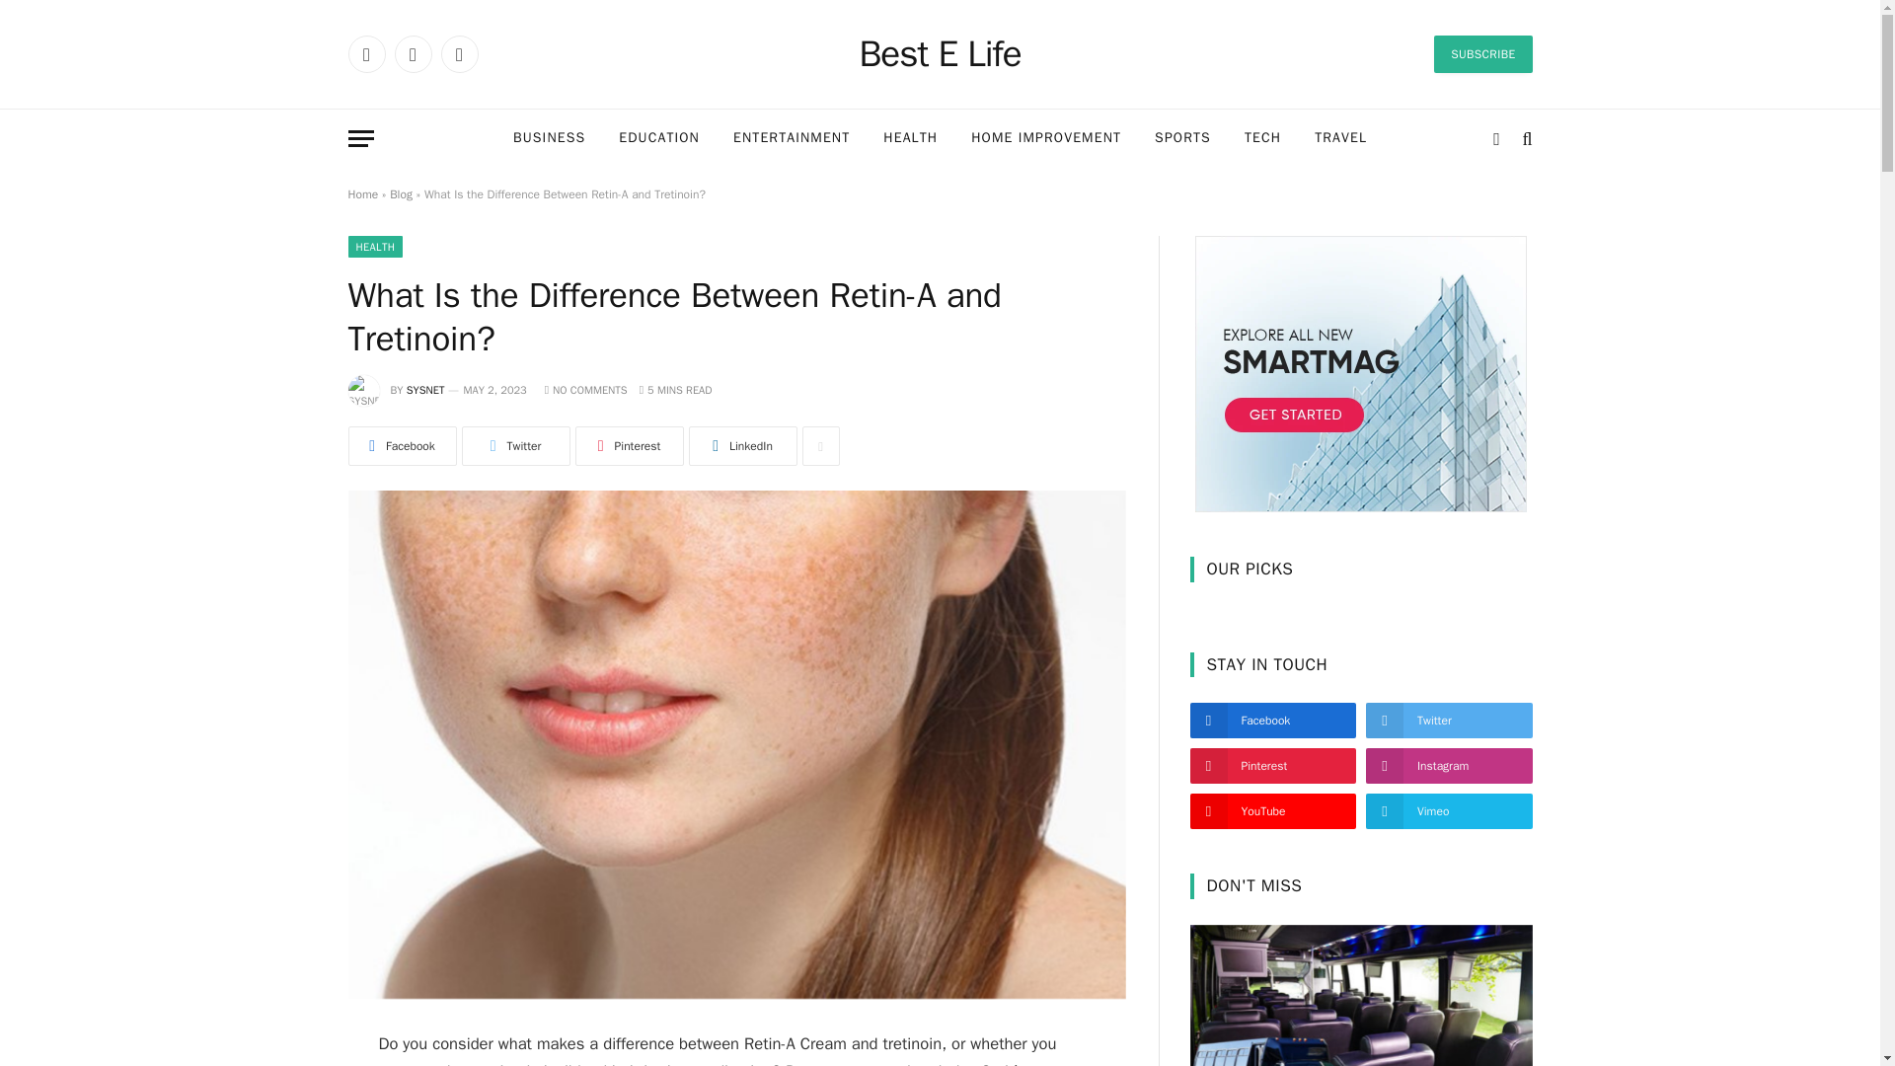  What do you see at coordinates (791, 138) in the screenshot?
I see `ENTERTAINMENT` at bounding box center [791, 138].